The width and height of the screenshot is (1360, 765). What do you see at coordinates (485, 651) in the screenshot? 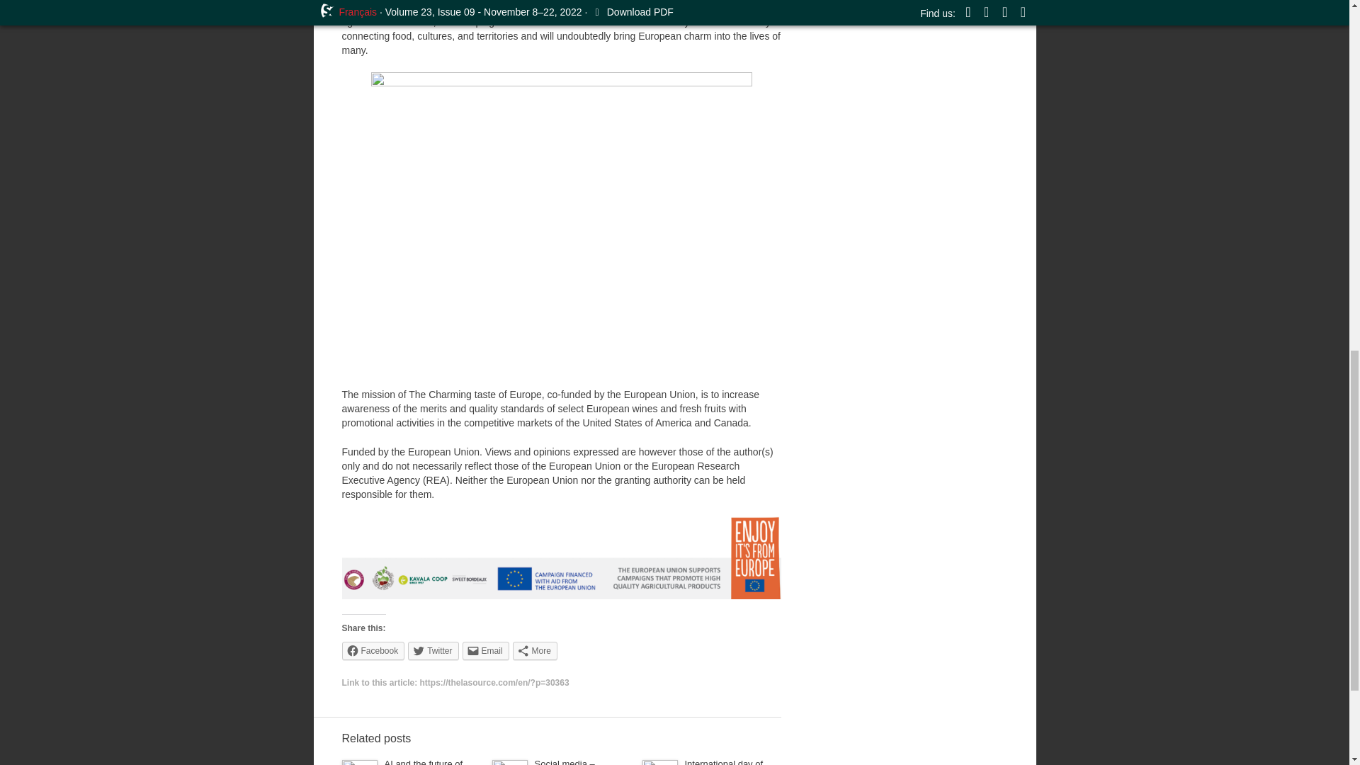
I see `Click to email this to a friend` at bounding box center [485, 651].